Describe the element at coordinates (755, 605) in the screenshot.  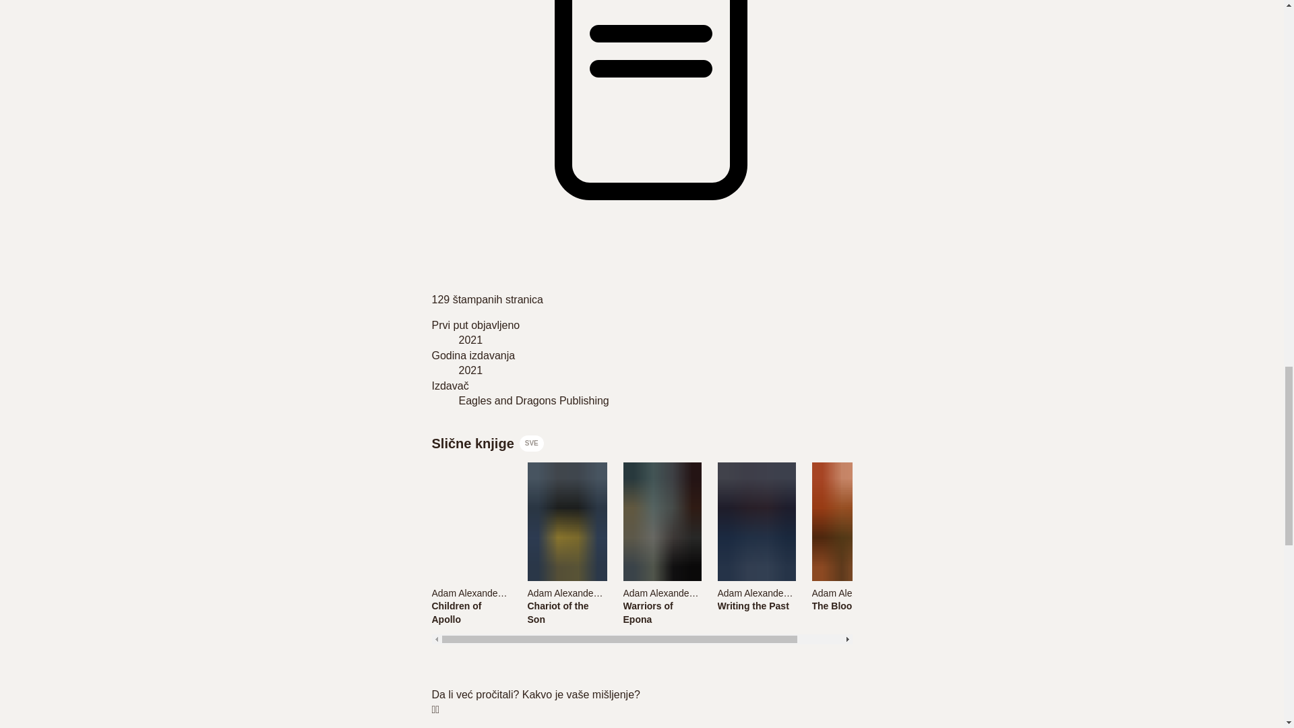
I see `Writing the Past` at that location.